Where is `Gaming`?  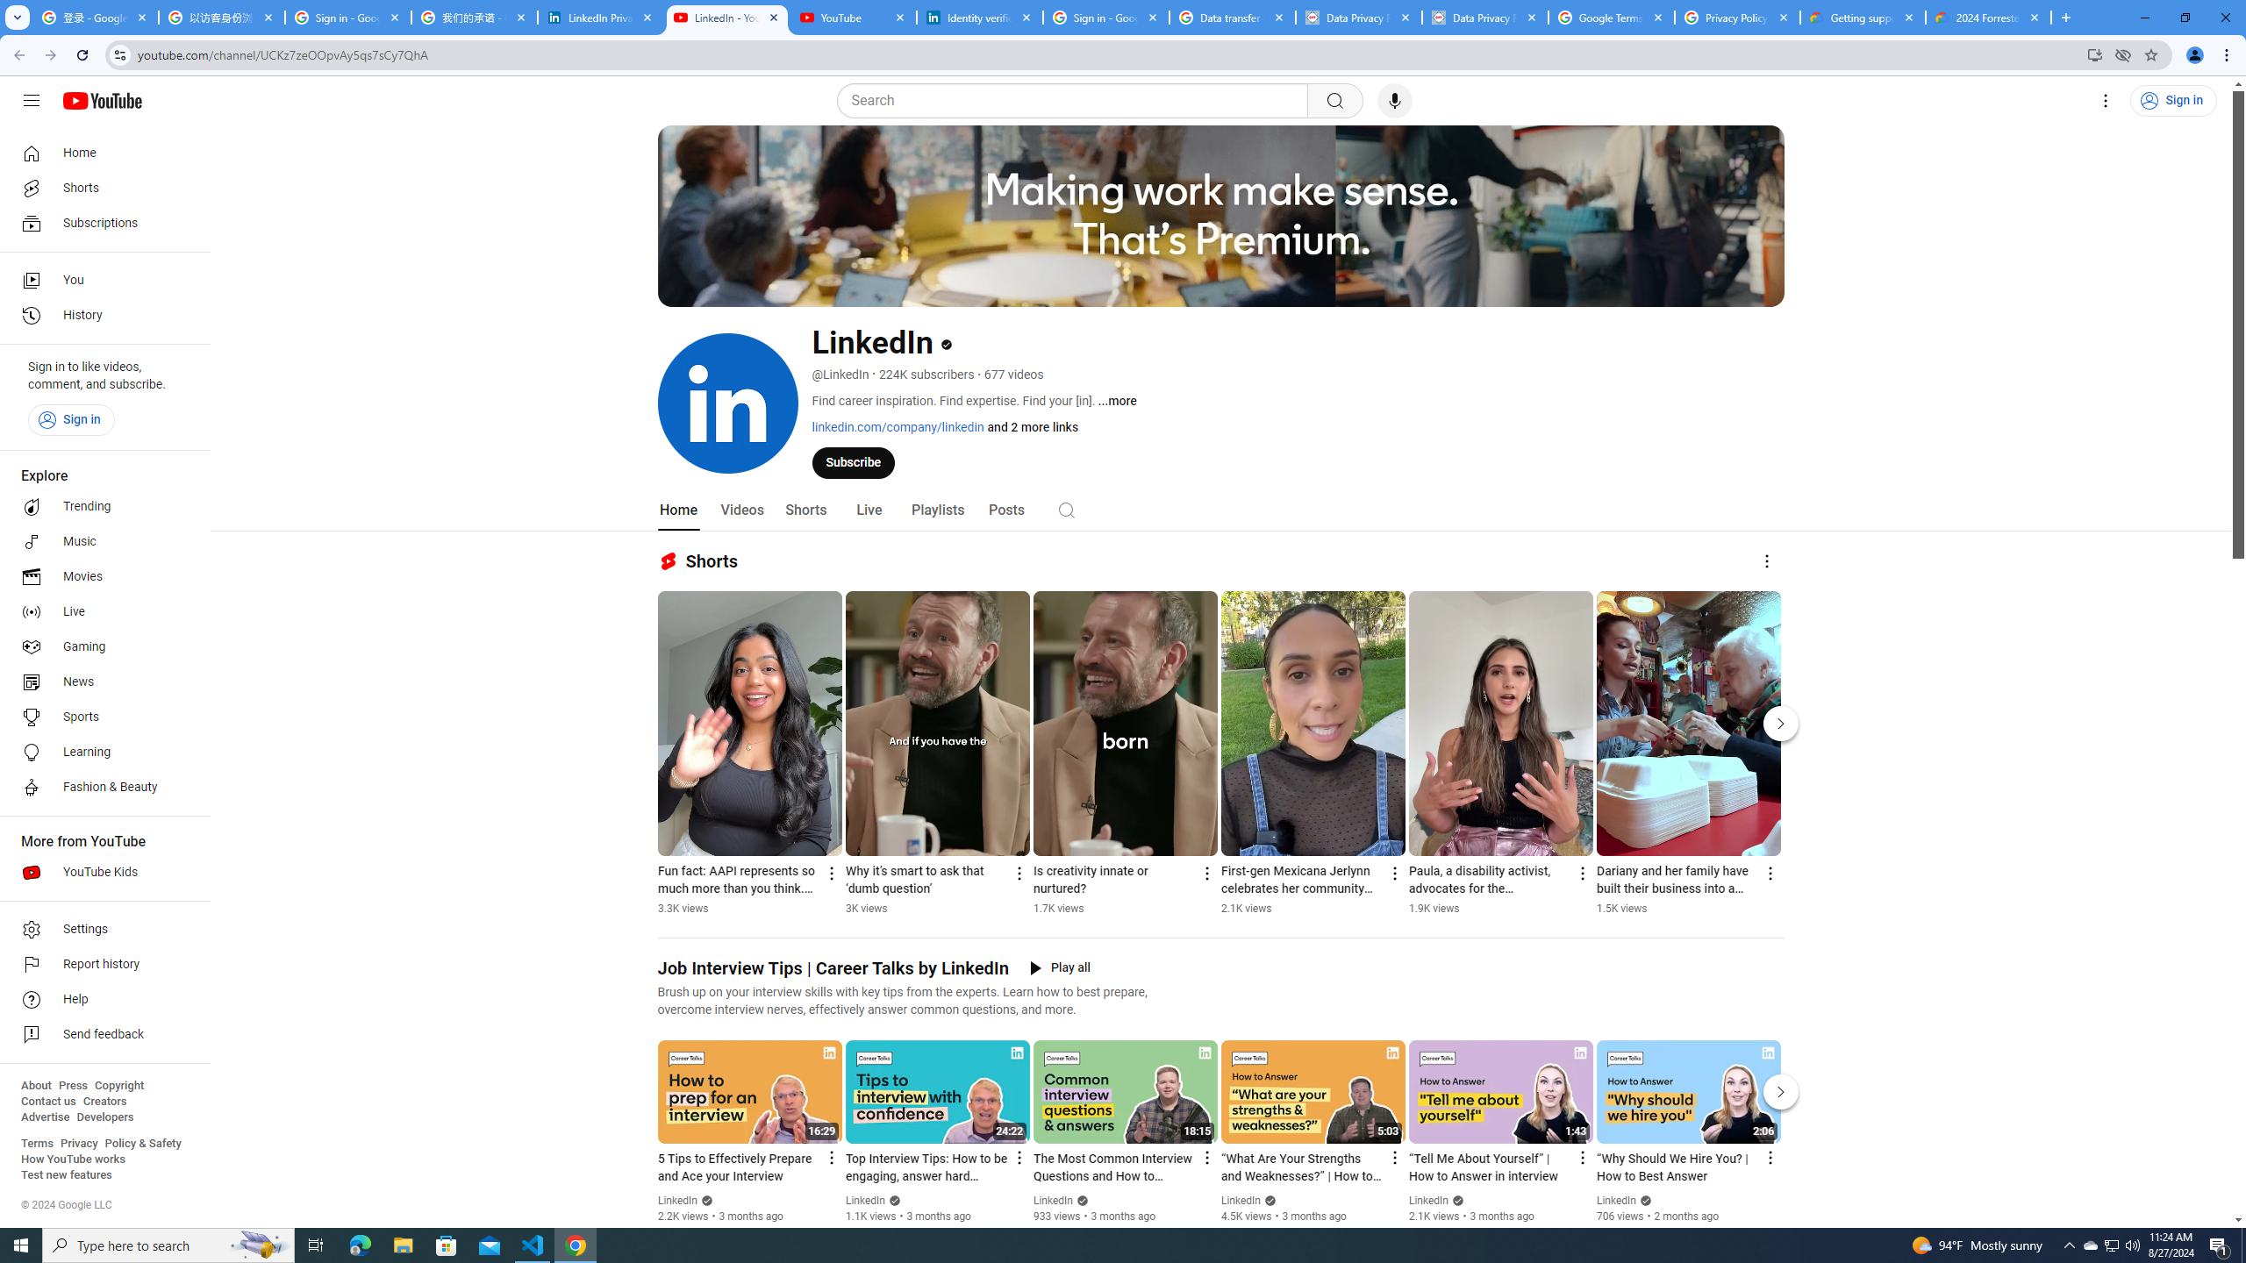 Gaming is located at coordinates (100, 647).